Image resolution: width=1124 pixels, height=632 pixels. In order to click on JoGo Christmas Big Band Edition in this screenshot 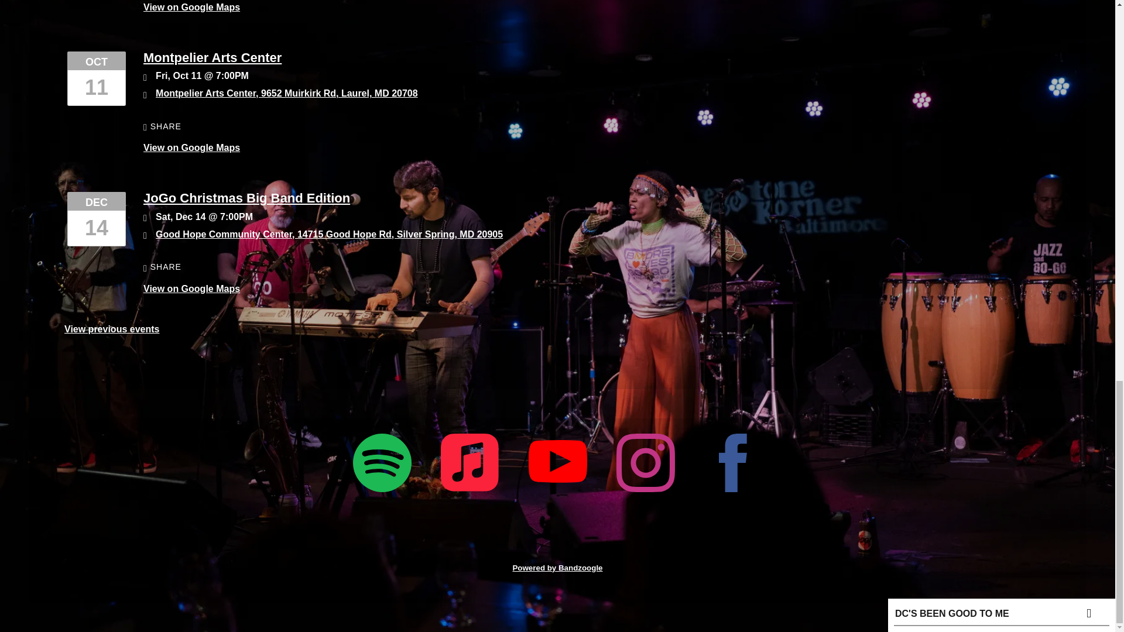, I will do `click(246, 198)`.